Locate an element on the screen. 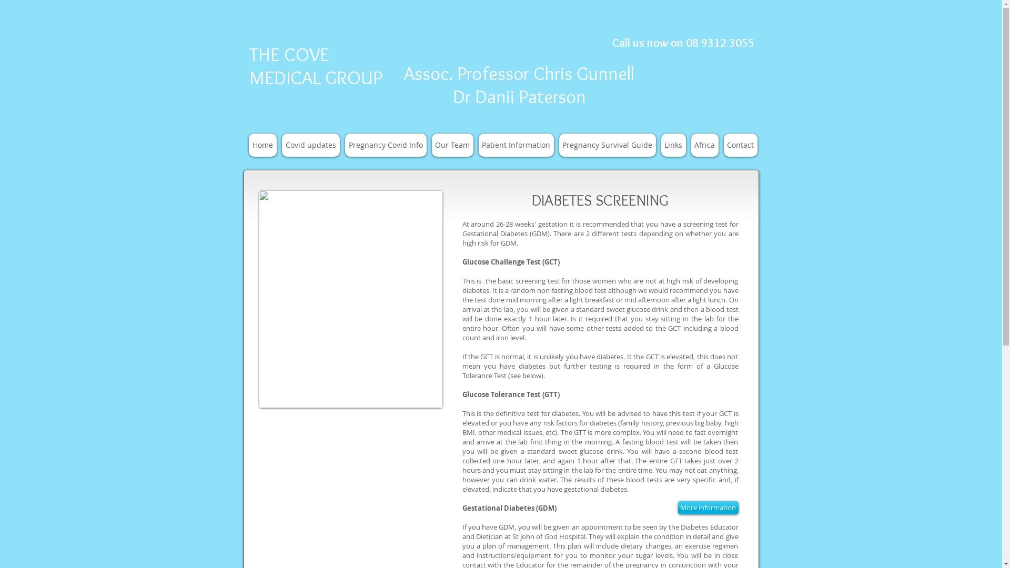  More information is located at coordinates (708, 508).